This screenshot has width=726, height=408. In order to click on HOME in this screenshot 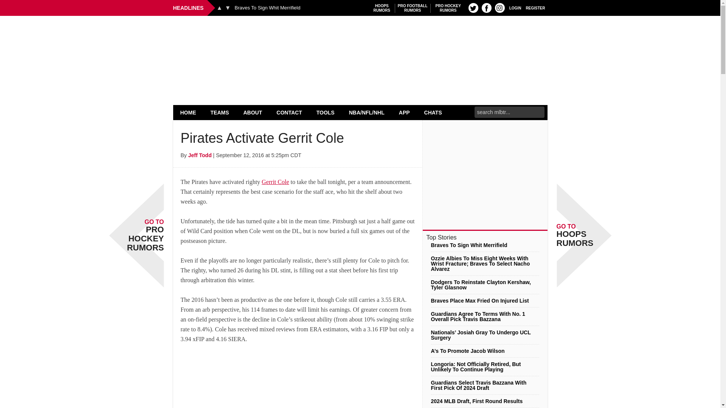, I will do `click(188, 112)`.